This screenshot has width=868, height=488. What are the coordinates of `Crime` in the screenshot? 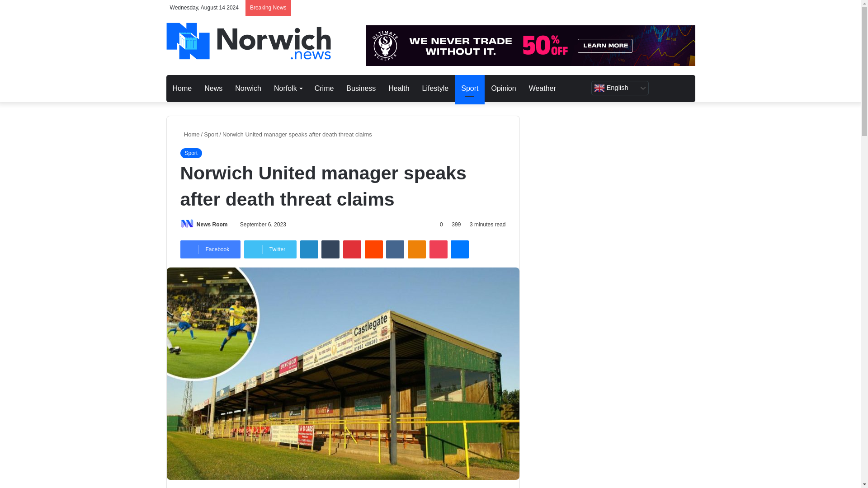 It's located at (324, 89).